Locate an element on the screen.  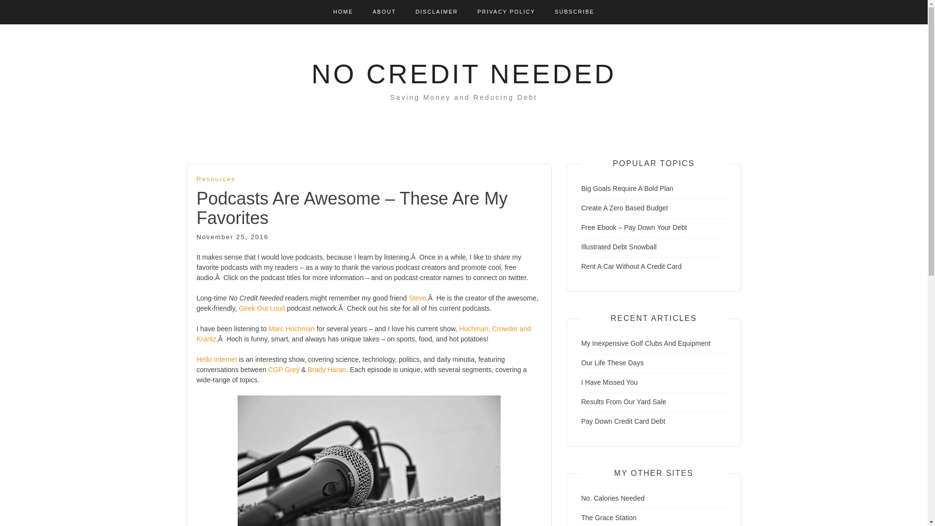
ABOUT is located at coordinates (384, 12).